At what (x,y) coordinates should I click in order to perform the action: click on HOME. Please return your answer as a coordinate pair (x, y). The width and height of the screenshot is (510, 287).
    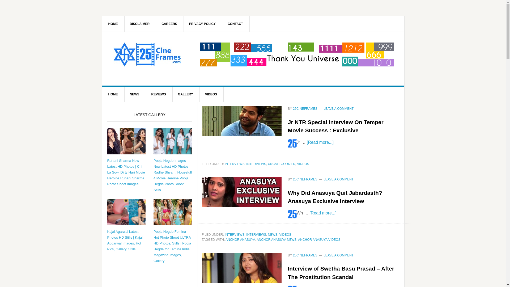
    Looking at the image, I should click on (113, 94).